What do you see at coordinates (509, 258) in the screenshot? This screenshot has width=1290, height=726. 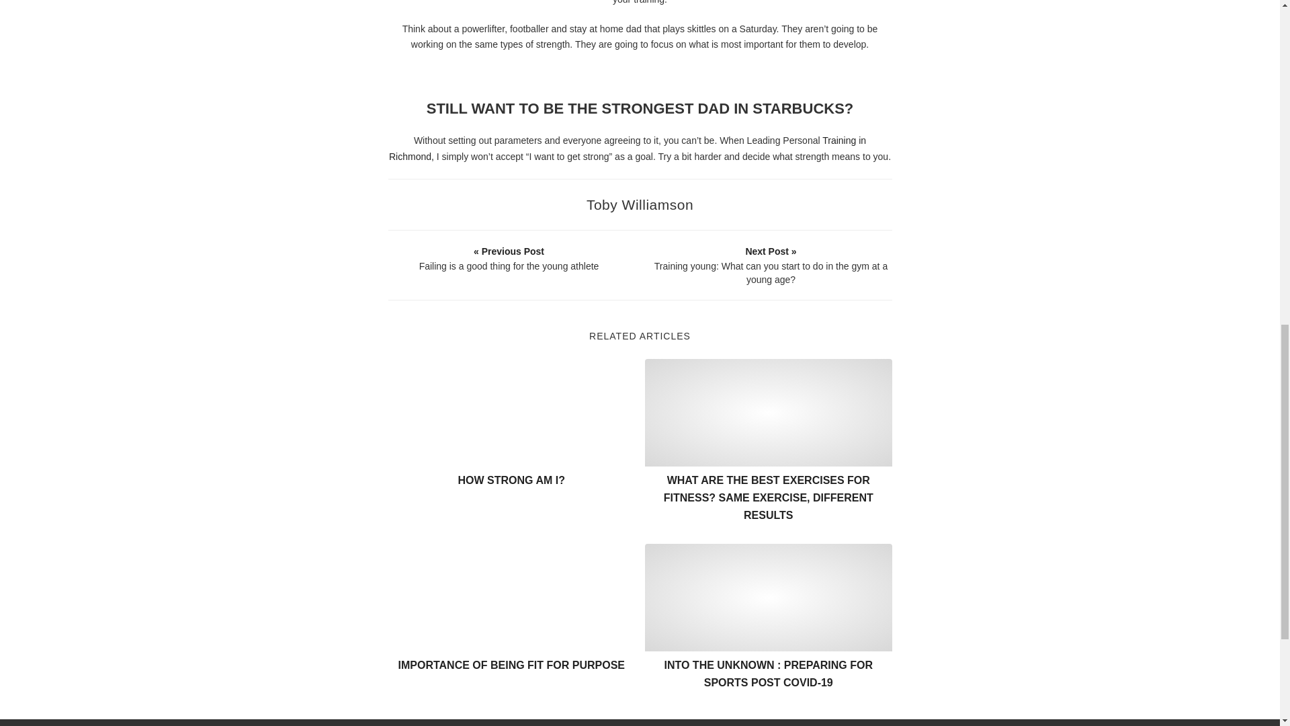 I see `Failing is a good thing for the young athlete` at bounding box center [509, 258].